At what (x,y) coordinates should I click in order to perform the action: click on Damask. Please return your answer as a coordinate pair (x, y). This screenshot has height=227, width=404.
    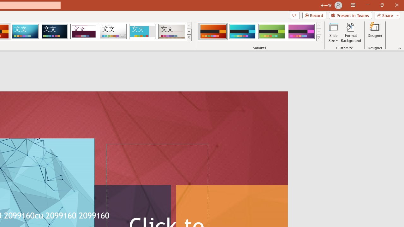
    Looking at the image, I should click on (54, 32).